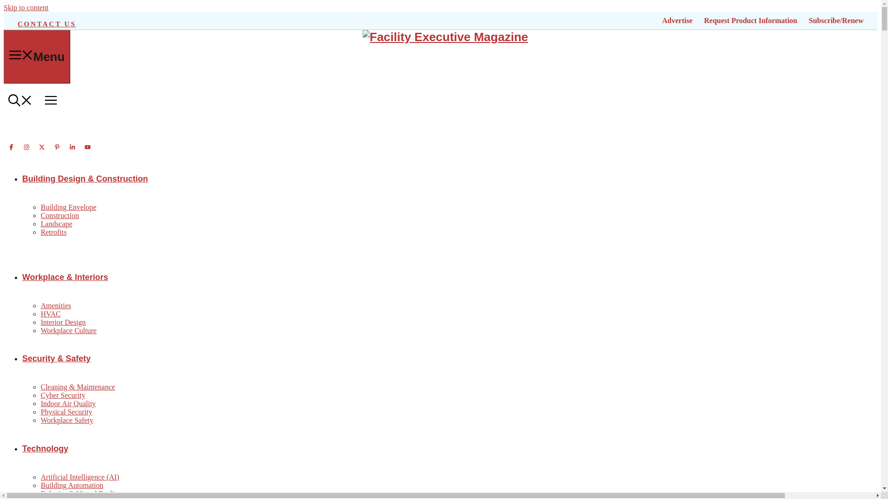  What do you see at coordinates (55, 305) in the screenshot?
I see `Amenities` at bounding box center [55, 305].